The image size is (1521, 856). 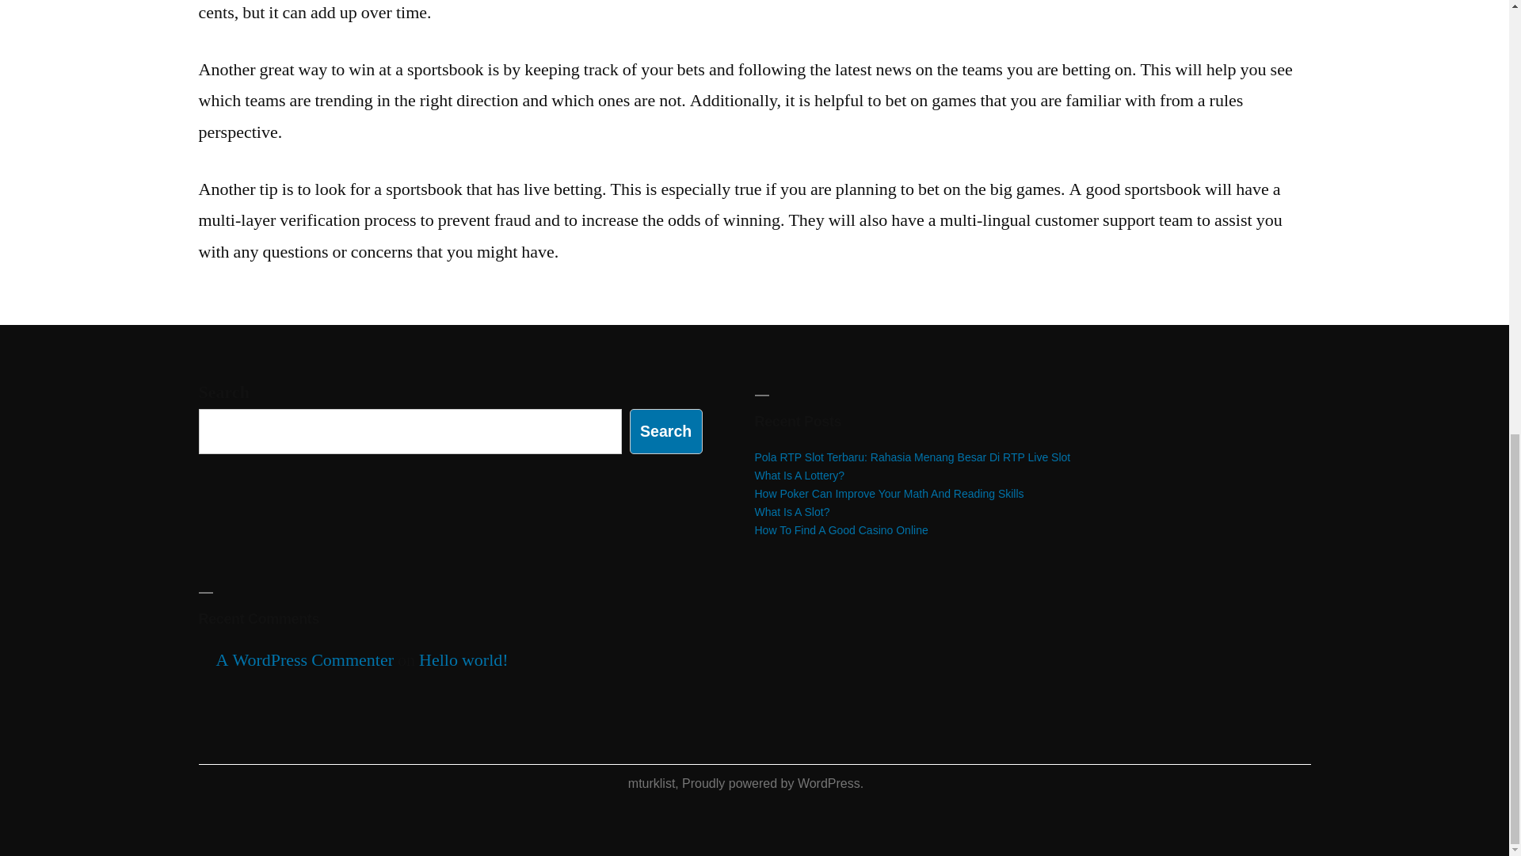 I want to click on Hello world!, so click(x=463, y=659).